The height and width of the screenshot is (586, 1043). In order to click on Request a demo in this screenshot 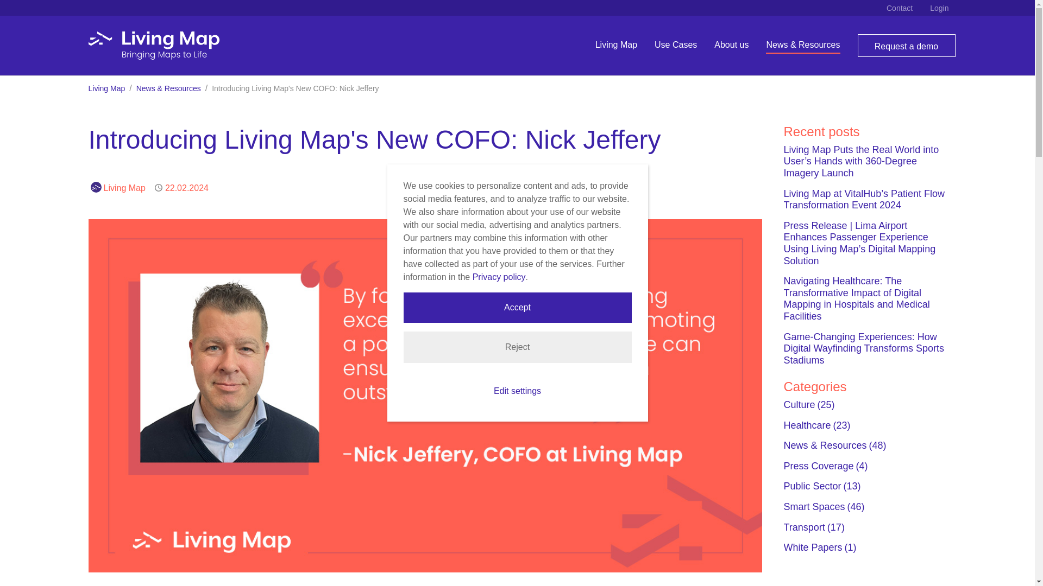, I will do `click(906, 45)`.